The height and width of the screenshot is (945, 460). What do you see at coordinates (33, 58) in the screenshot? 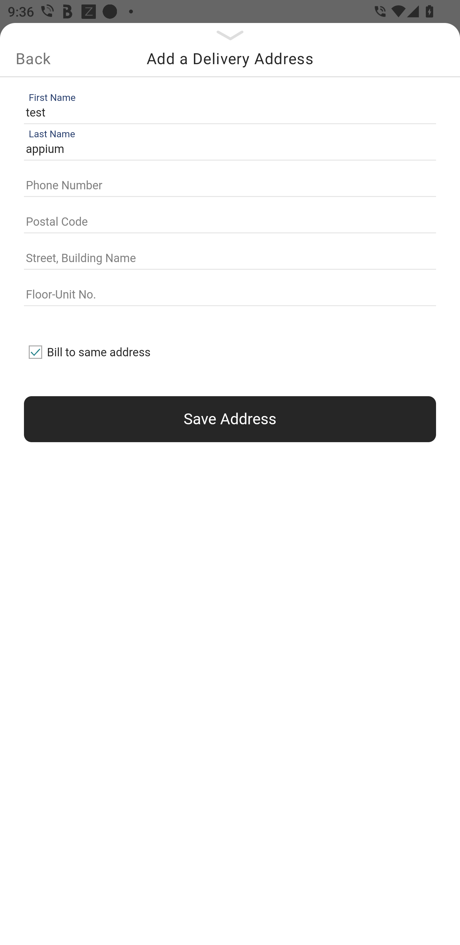
I see `Back` at bounding box center [33, 58].